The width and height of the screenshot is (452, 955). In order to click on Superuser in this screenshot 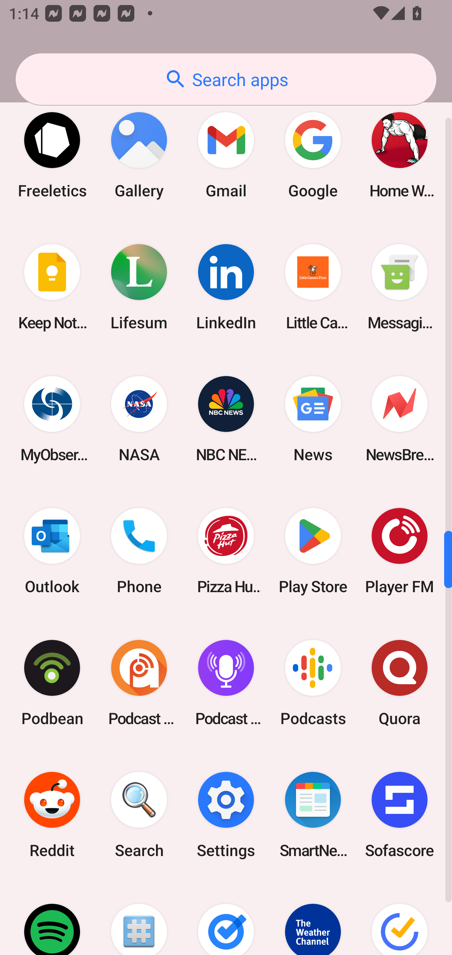, I will do `click(139, 918)`.